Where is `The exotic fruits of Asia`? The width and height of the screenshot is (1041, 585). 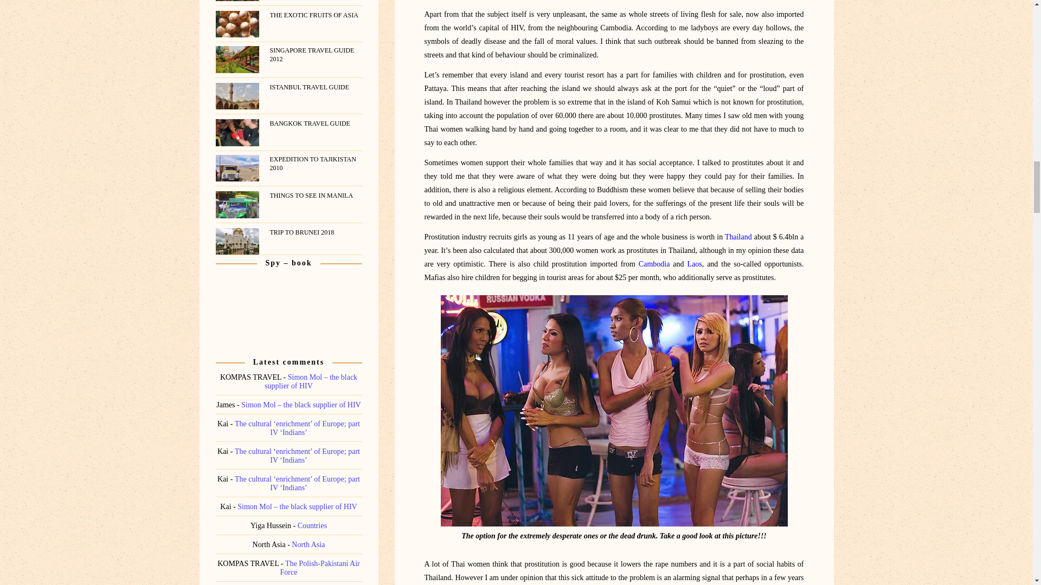 The exotic fruits of Asia is located at coordinates (316, 15).